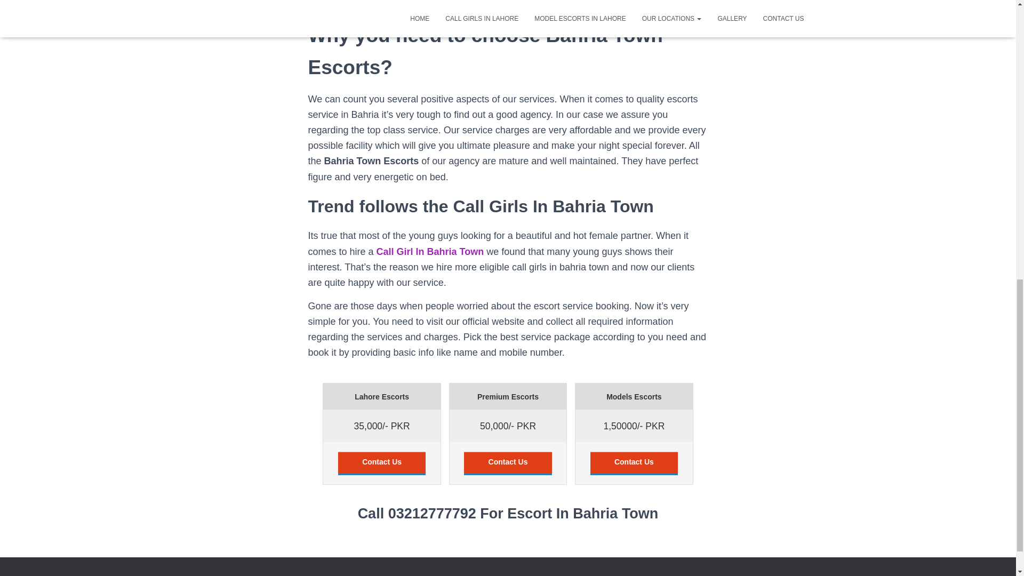 The image size is (1024, 576). Describe the element at coordinates (508, 463) in the screenshot. I see `Contact Us` at that location.